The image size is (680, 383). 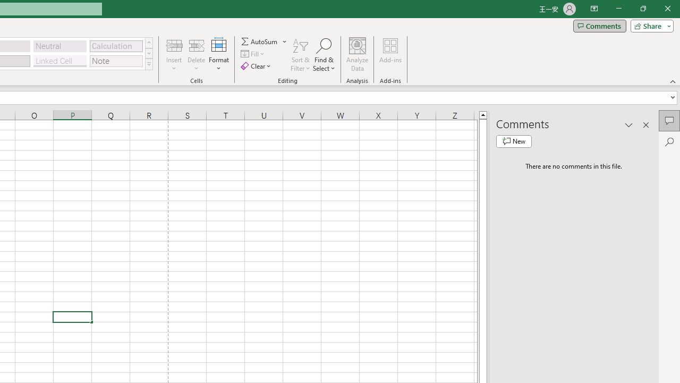 I want to click on Delete, so click(x=197, y=54).